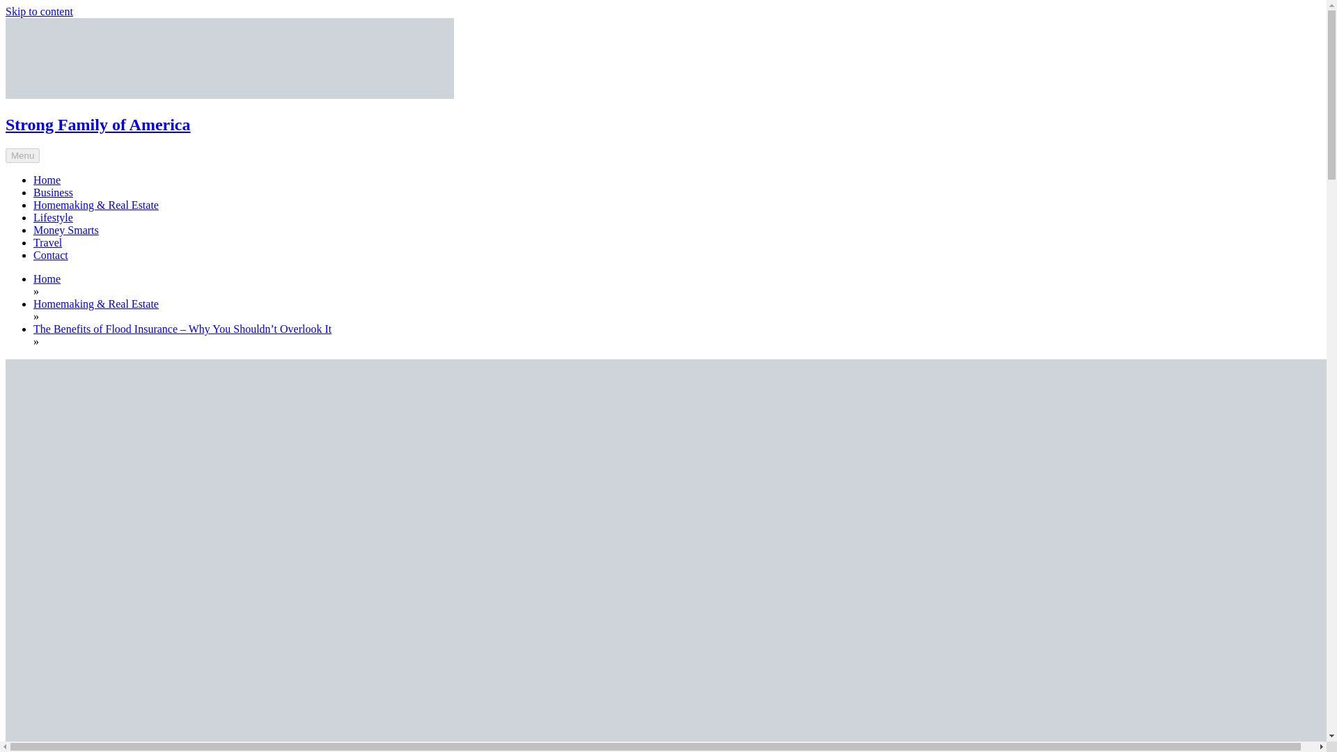 This screenshot has width=1337, height=752. What do you see at coordinates (50, 255) in the screenshot?
I see `Contact` at bounding box center [50, 255].